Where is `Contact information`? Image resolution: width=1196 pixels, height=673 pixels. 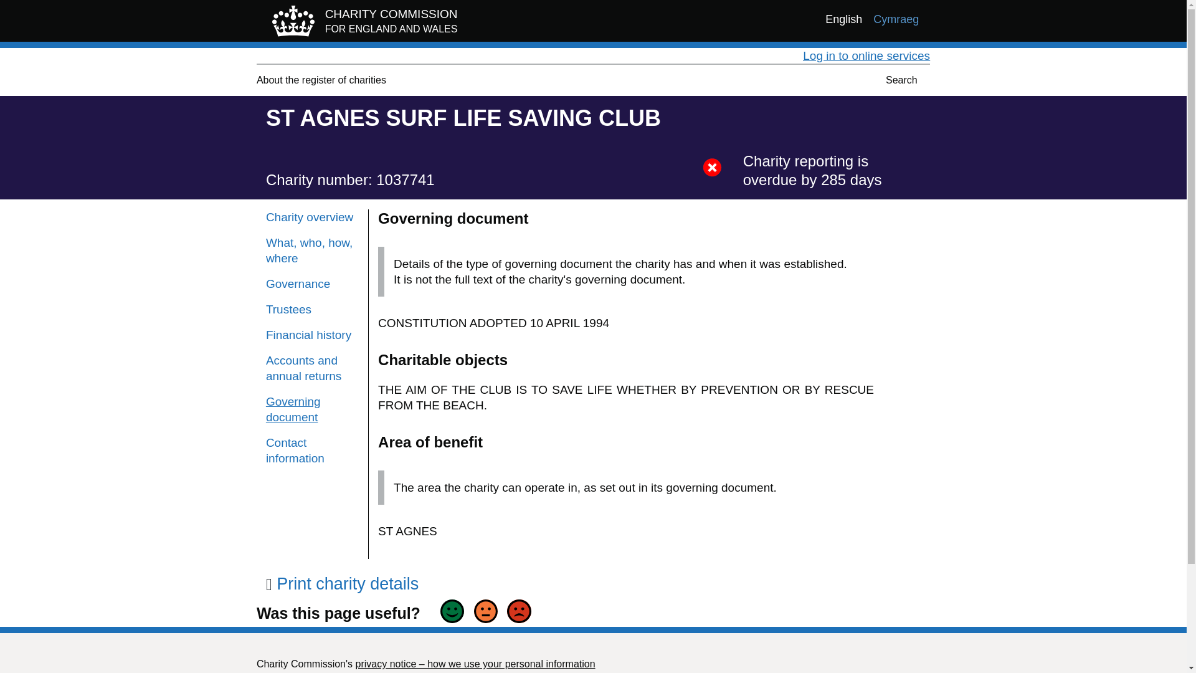
Contact information is located at coordinates (312, 450).